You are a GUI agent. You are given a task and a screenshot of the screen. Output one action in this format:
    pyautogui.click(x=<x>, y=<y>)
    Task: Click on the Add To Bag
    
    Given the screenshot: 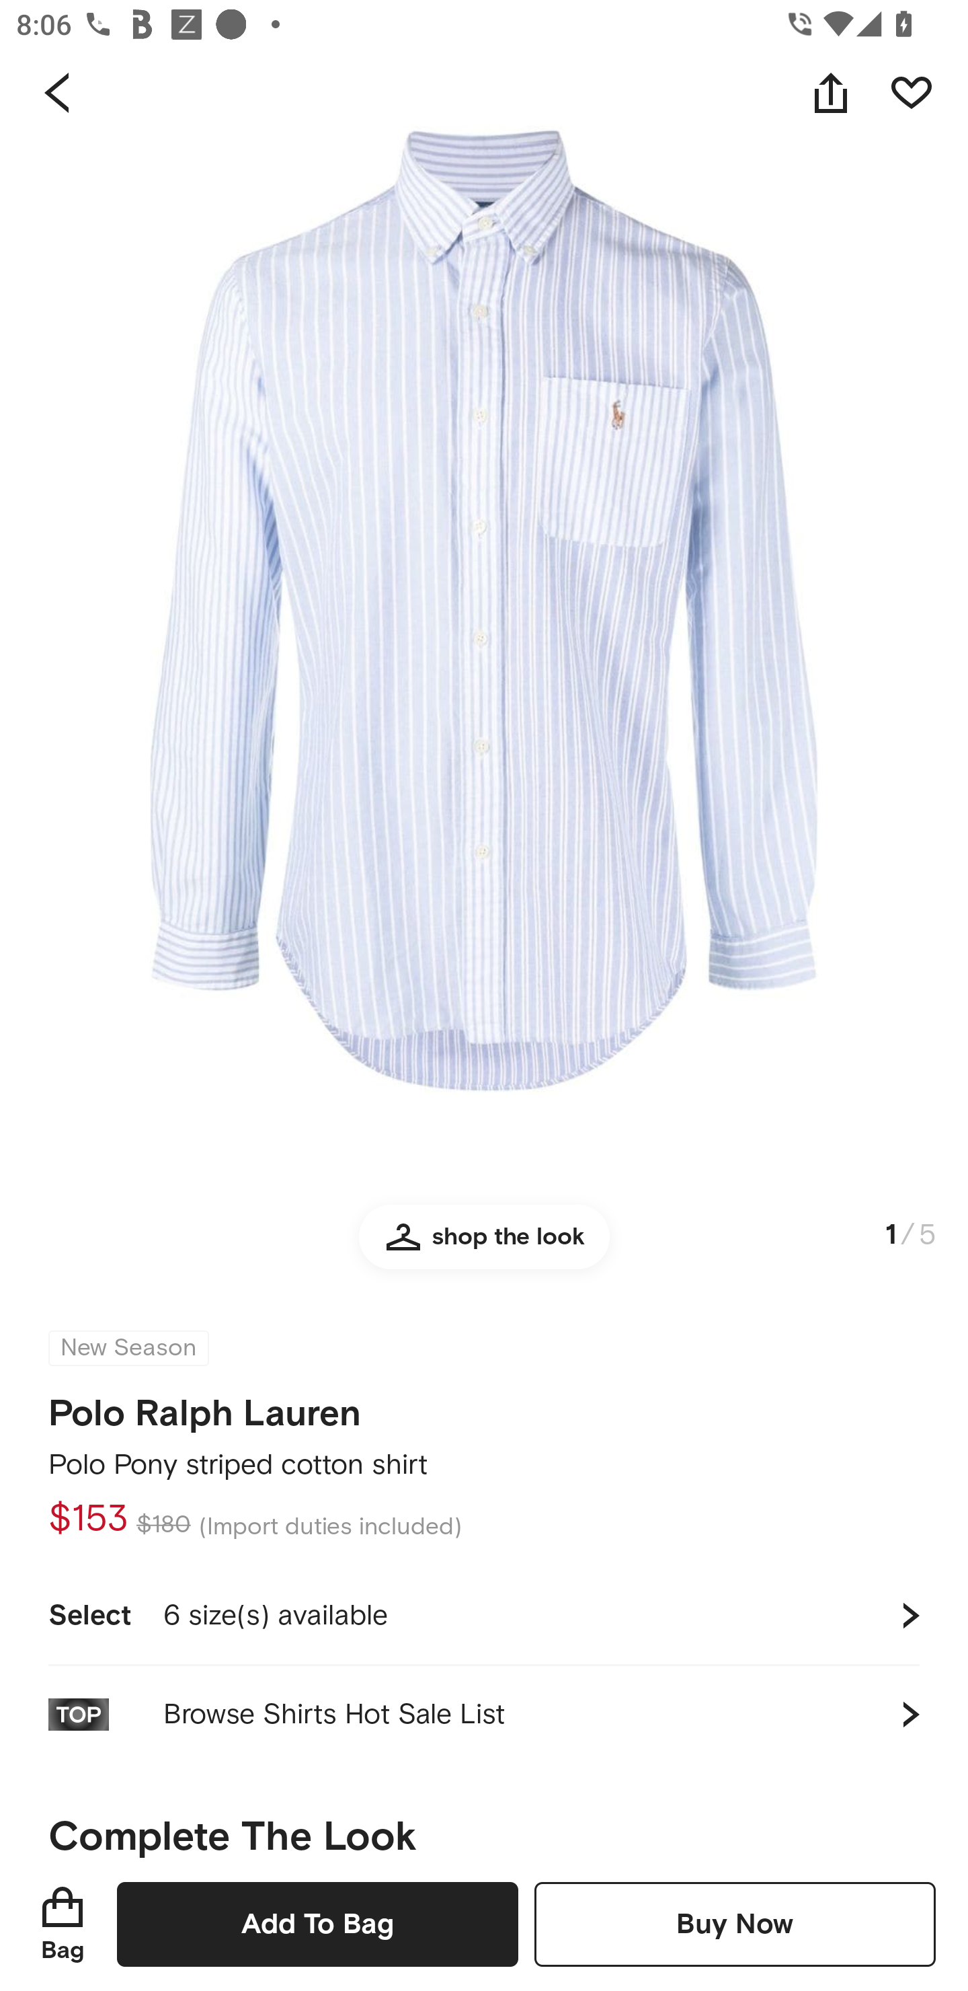 What is the action you would take?
    pyautogui.click(x=317, y=1924)
    